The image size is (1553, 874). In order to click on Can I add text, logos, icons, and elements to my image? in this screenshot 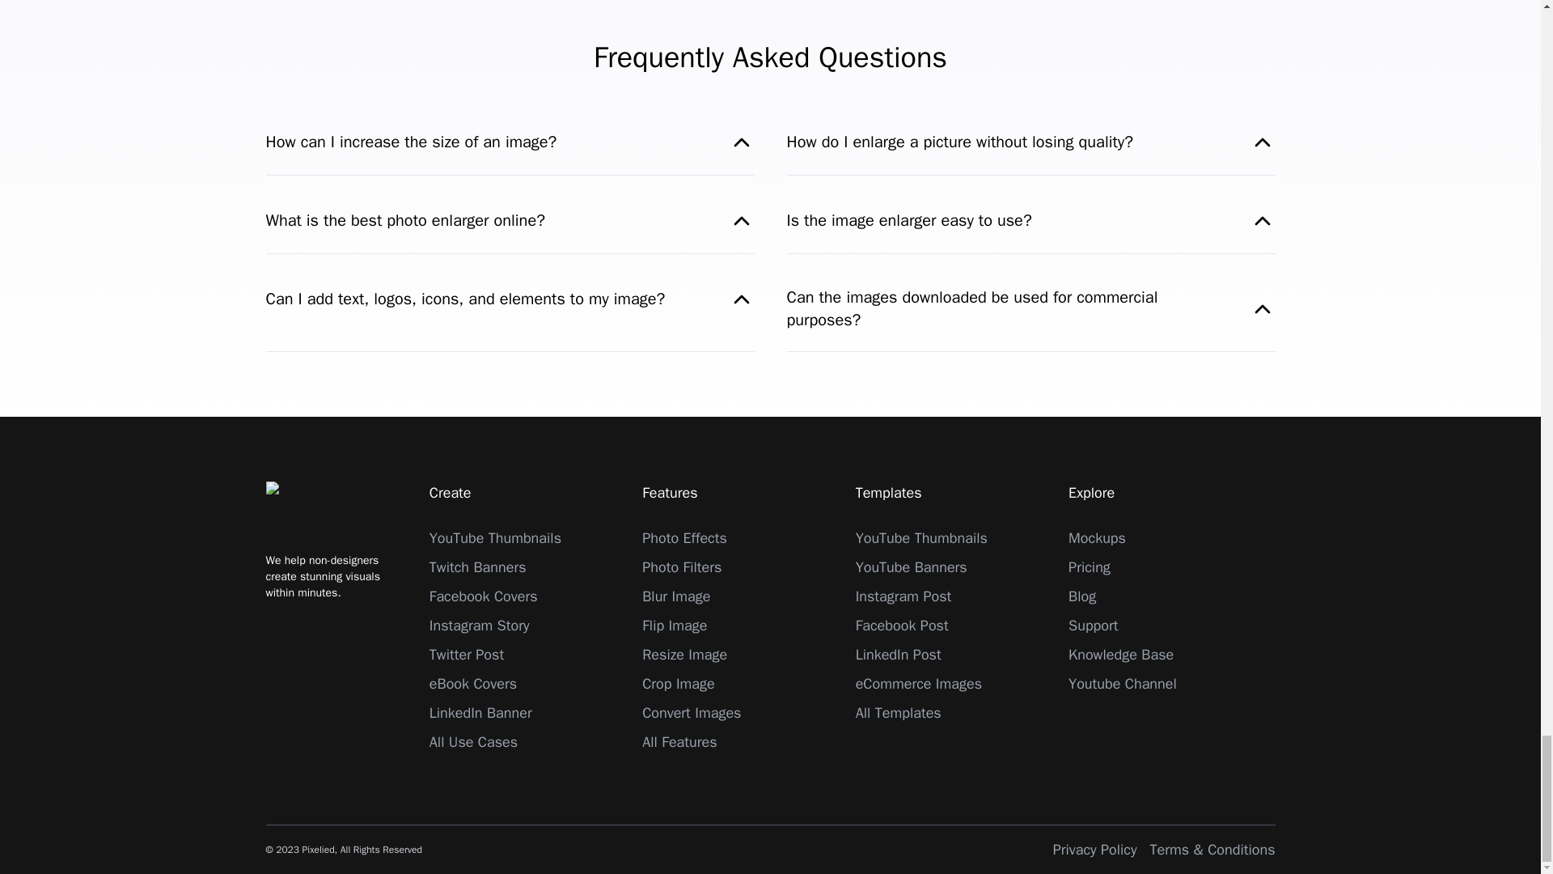, I will do `click(510, 299)`.